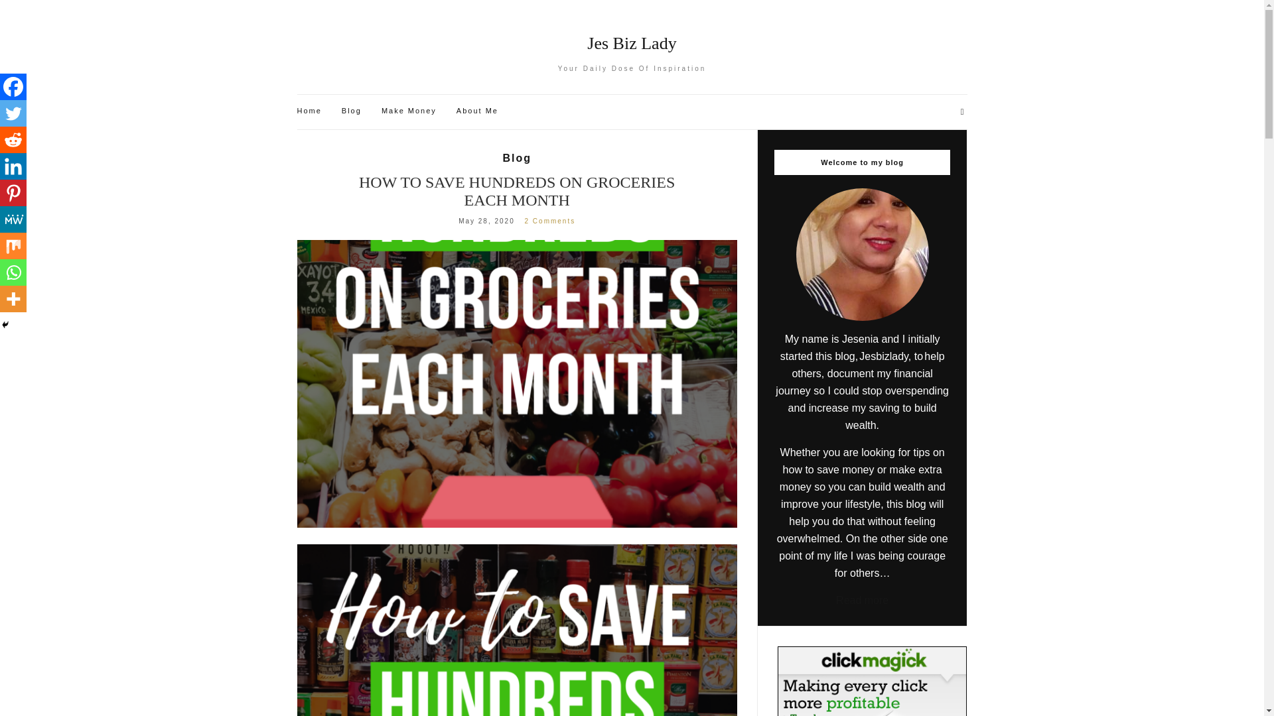 Image resolution: width=1274 pixels, height=716 pixels. What do you see at coordinates (13, 87) in the screenshot?
I see `Facebook` at bounding box center [13, 87].